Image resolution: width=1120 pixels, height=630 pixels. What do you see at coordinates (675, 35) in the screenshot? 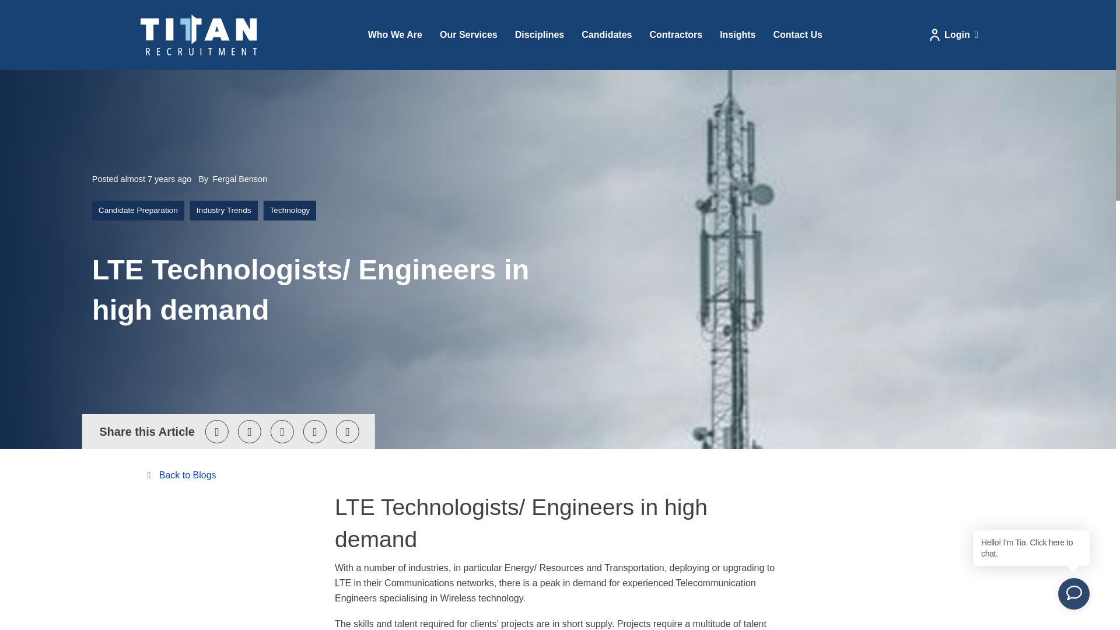
I see `Contractors` at bounding box center [675, 35].